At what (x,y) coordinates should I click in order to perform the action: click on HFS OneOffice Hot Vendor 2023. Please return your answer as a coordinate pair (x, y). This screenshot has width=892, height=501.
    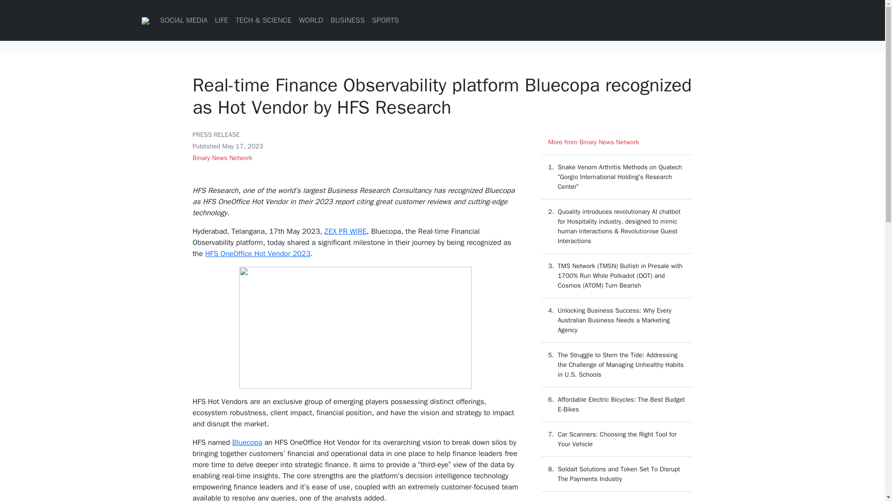
    Looking at the image, I should click on (257, 253).